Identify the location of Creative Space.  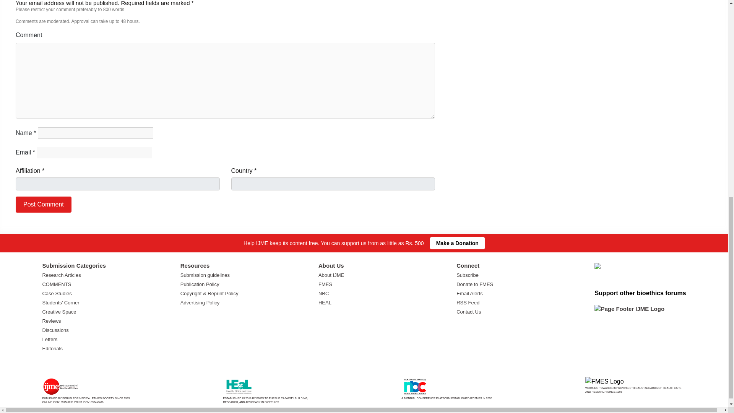
(59, 311).